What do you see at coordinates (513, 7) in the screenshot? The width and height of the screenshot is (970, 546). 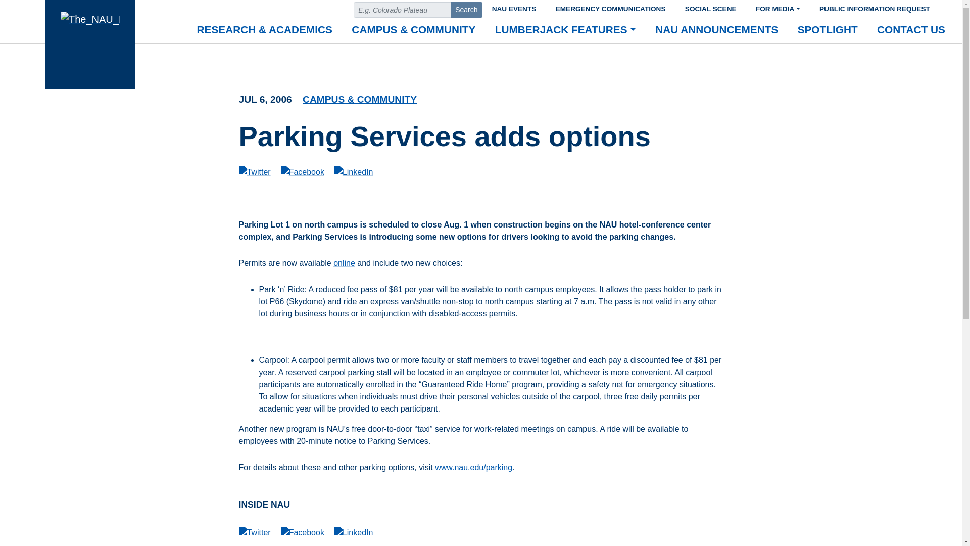 I see `NAU Events` at bounding box center [513, 7].